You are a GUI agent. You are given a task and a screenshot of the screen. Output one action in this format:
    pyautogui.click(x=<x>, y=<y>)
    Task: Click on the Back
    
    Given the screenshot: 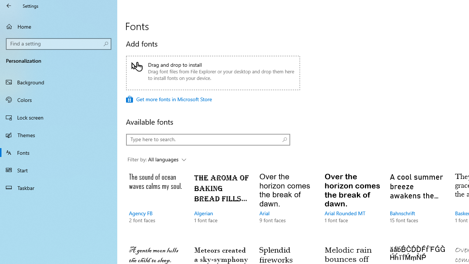 What is the action you would take?
    pyautogui.click(x=9, y=6)
    